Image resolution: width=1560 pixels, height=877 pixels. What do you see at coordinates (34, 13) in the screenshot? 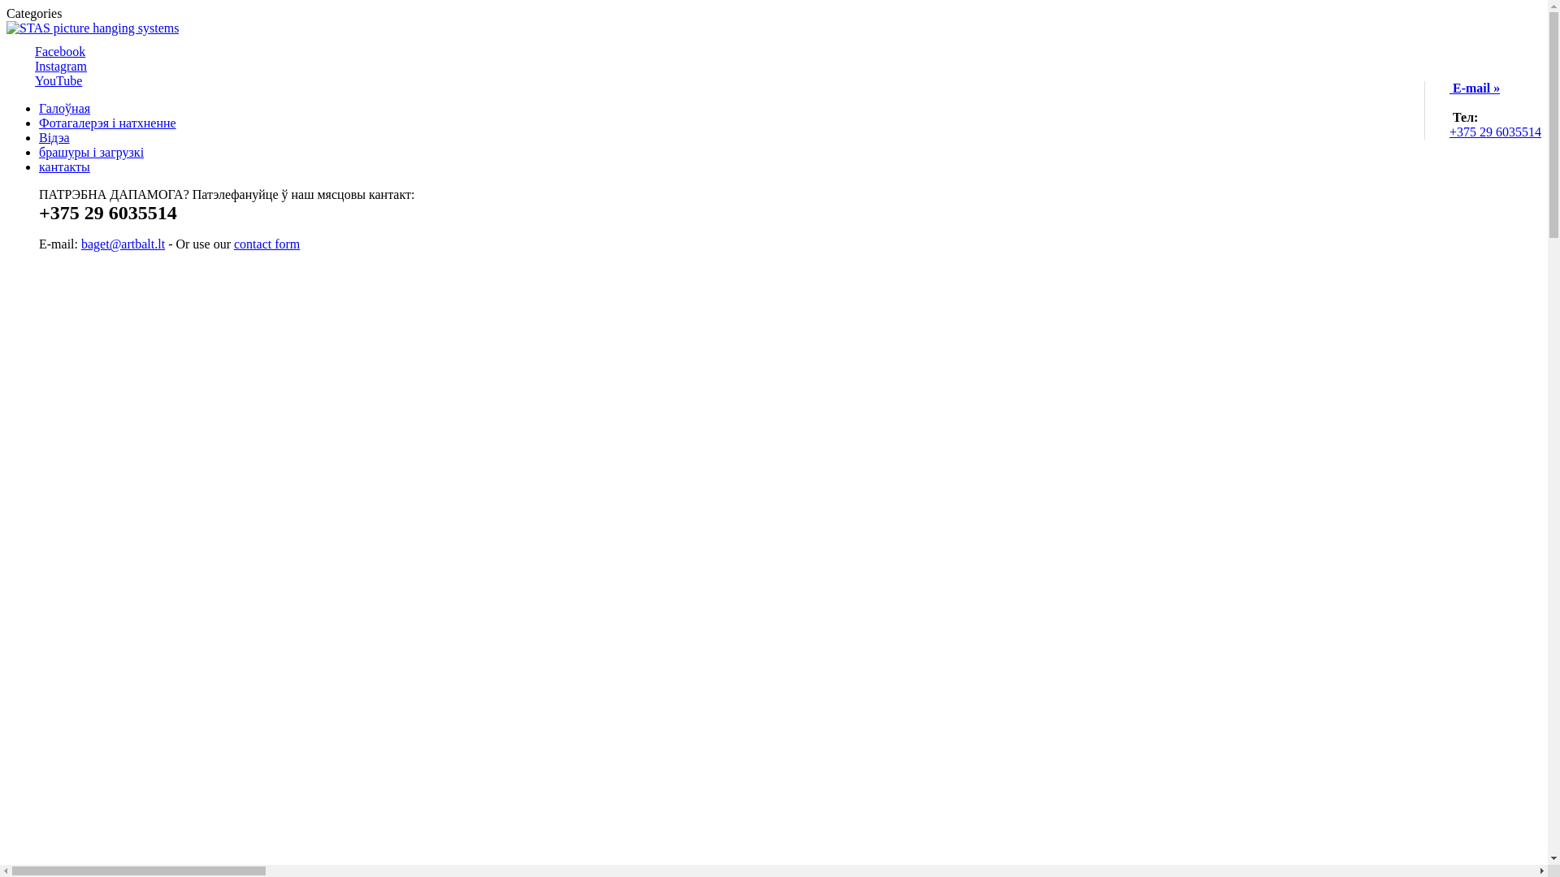
I see `Categories` at bounding box center [34, 13].